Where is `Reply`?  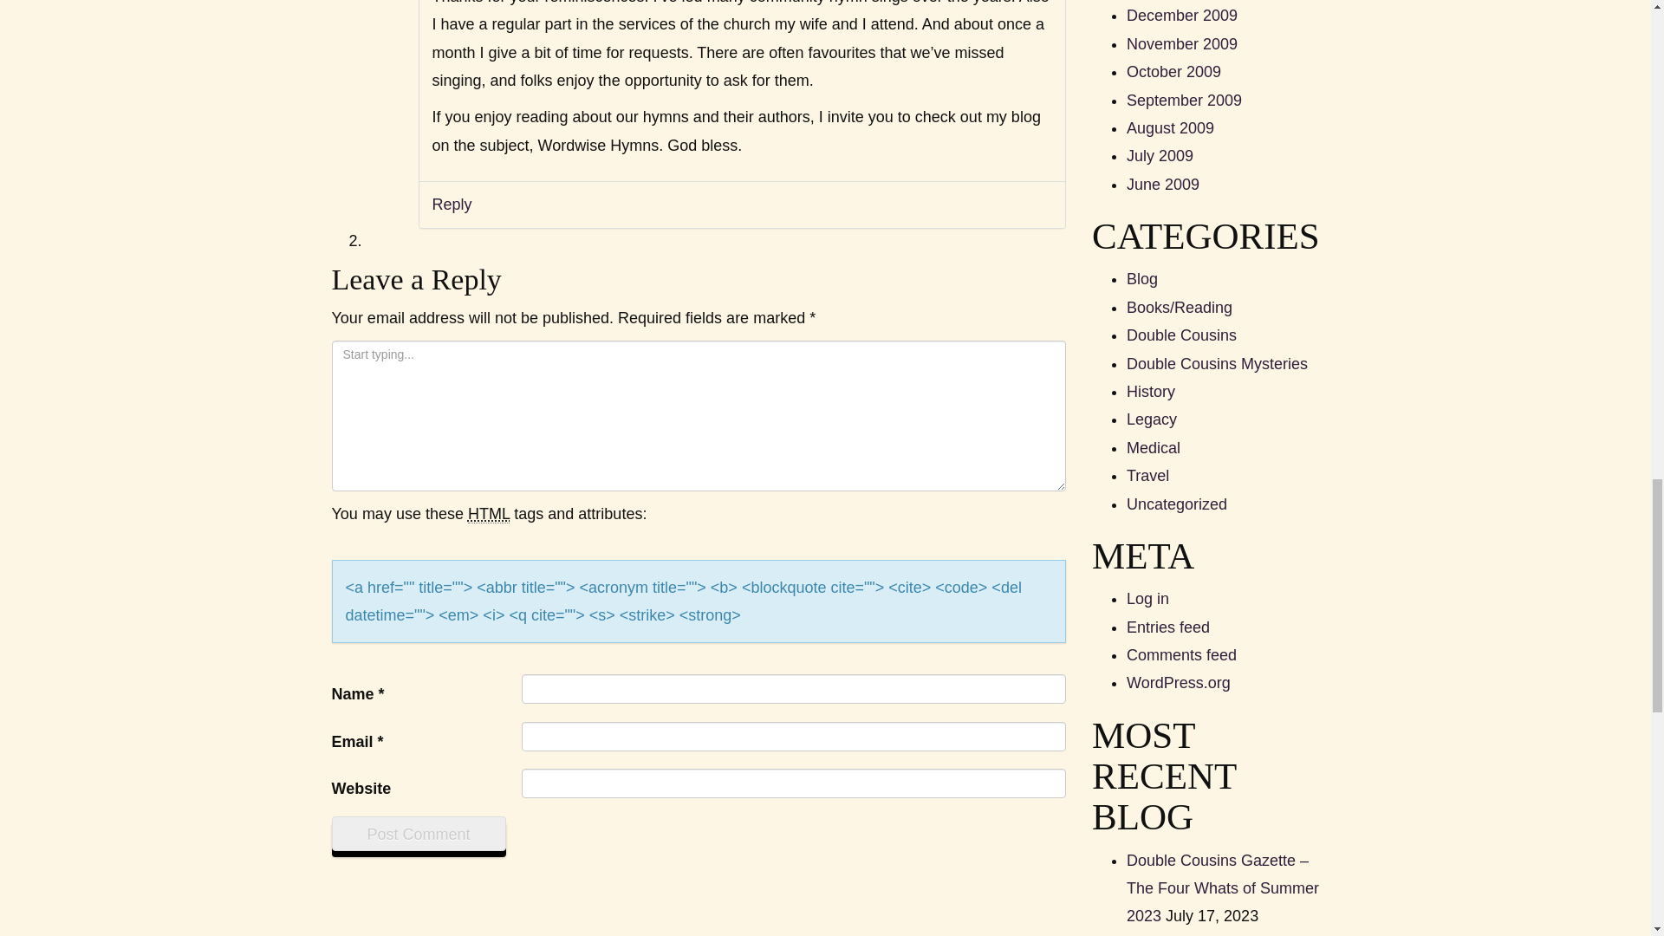
Reply is located at coordinates (451, 205).